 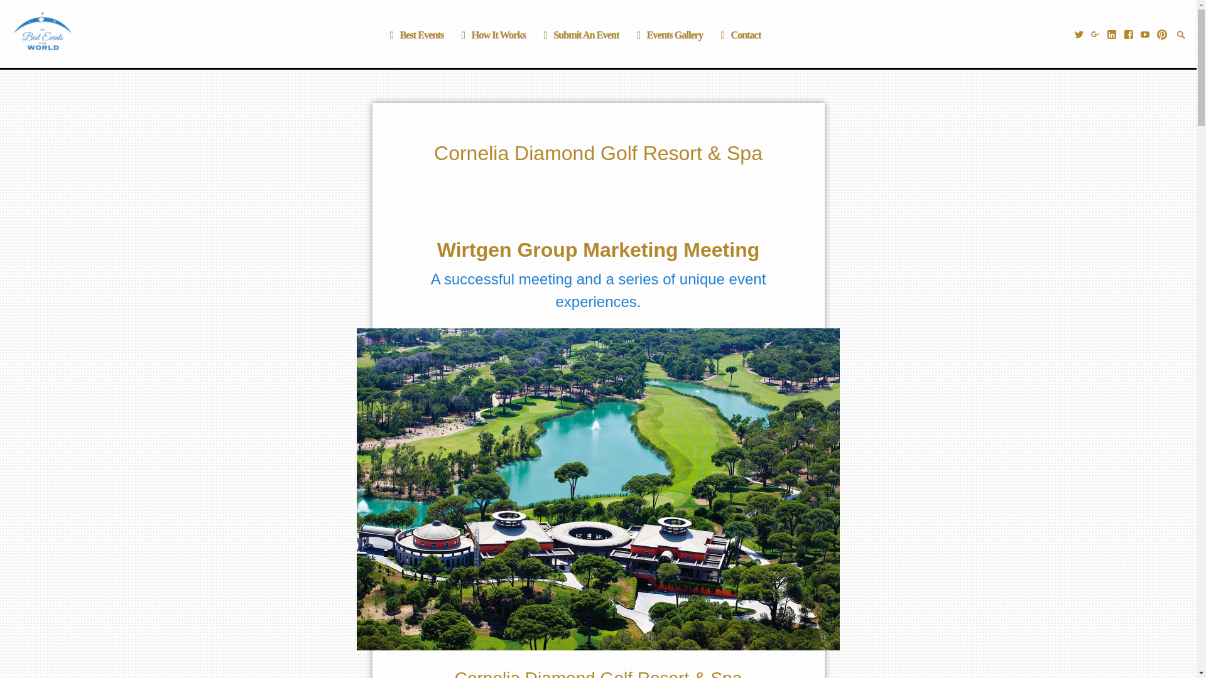 I want to click on Pinterest, so click(x=1161, y=33).